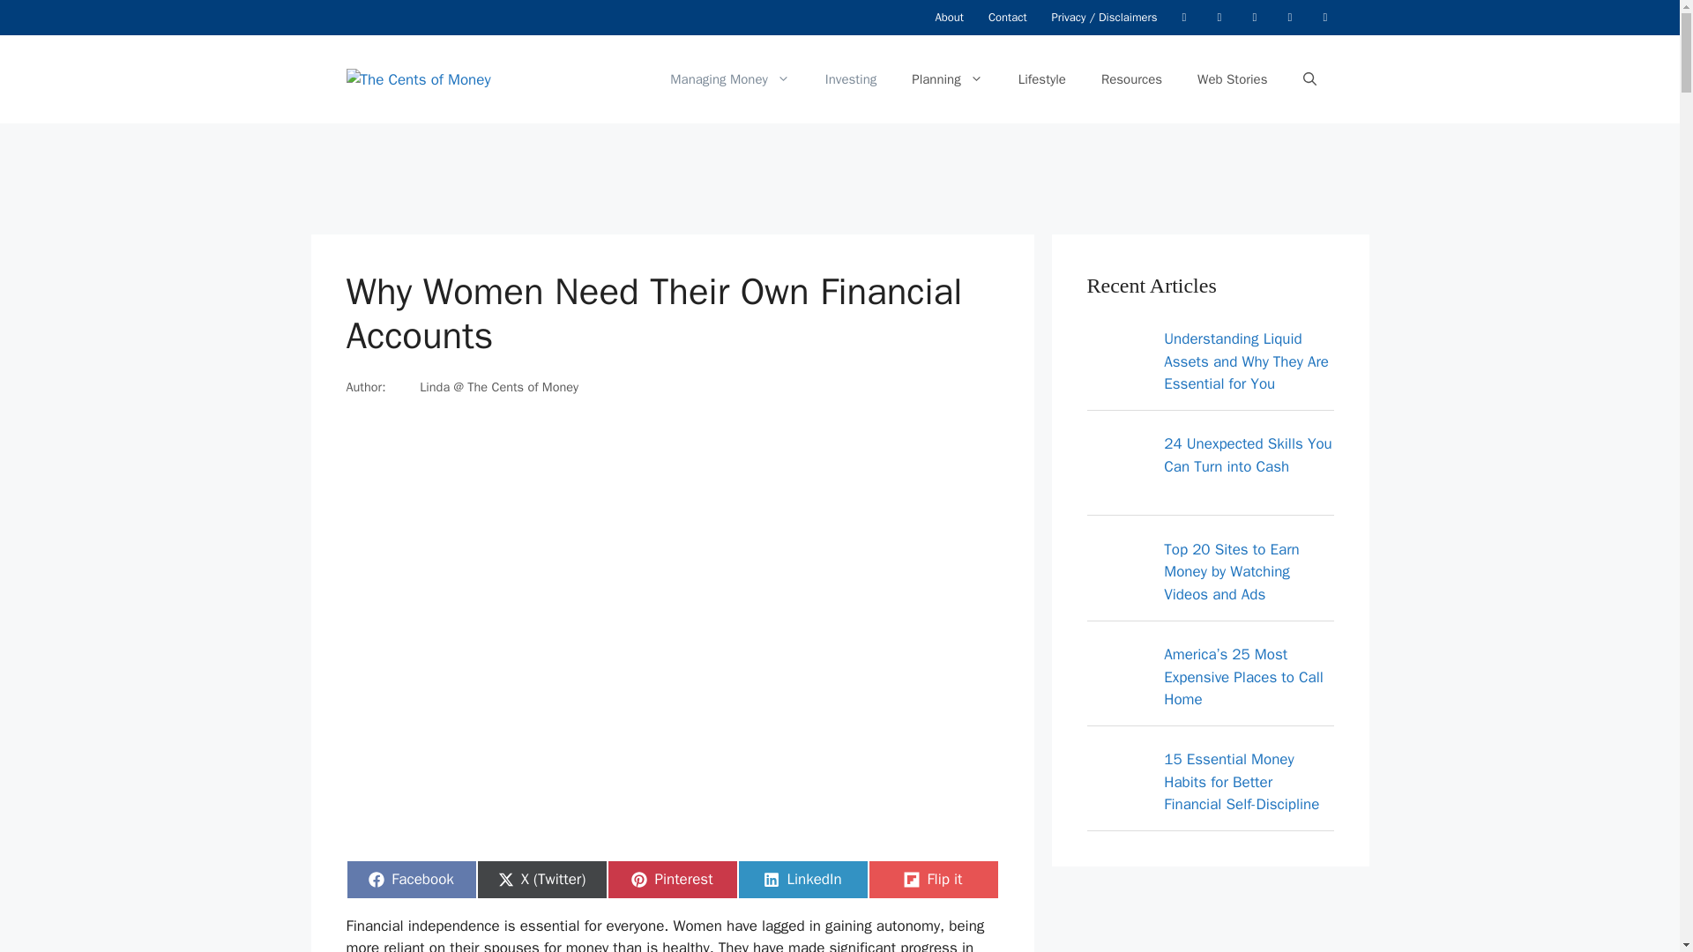 The height and width of the screenshot is (952, 1693). I want to click on Contact, so click(1007, 18).